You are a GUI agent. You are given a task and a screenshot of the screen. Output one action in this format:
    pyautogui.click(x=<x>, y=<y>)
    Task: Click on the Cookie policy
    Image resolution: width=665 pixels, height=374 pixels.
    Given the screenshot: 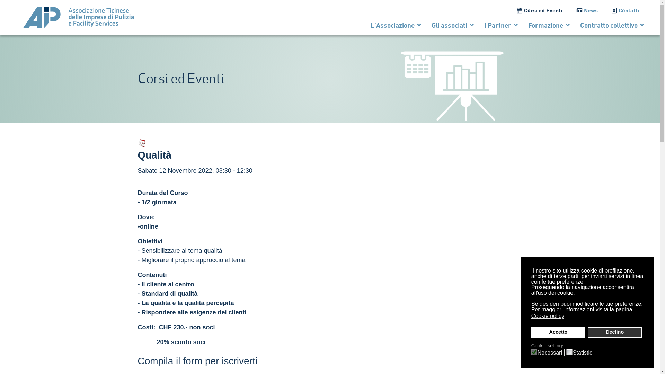 What is the action you would take?
    pyautogui.click(x=548, y=316)
    